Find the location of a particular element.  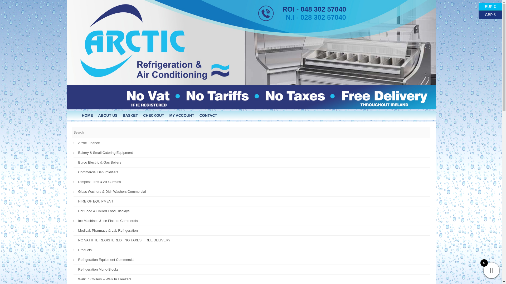

ABOUT US is located at coordinates (108, 115).